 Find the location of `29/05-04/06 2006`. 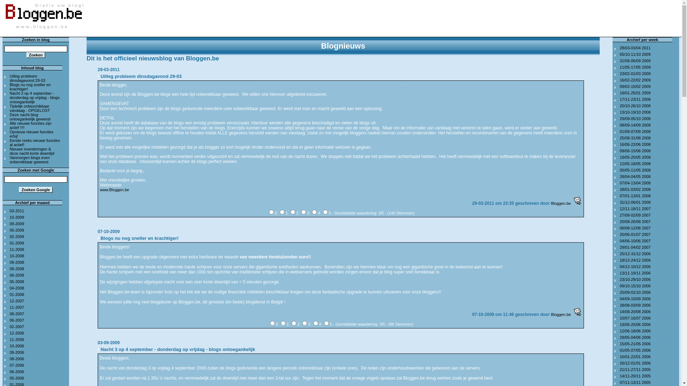

29/05-04/06 2006 is located at coordinates (635, 337).